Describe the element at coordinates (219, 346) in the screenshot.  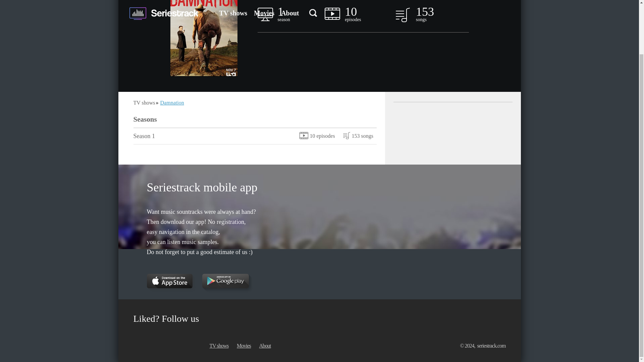
I see `TV shows` at that location.